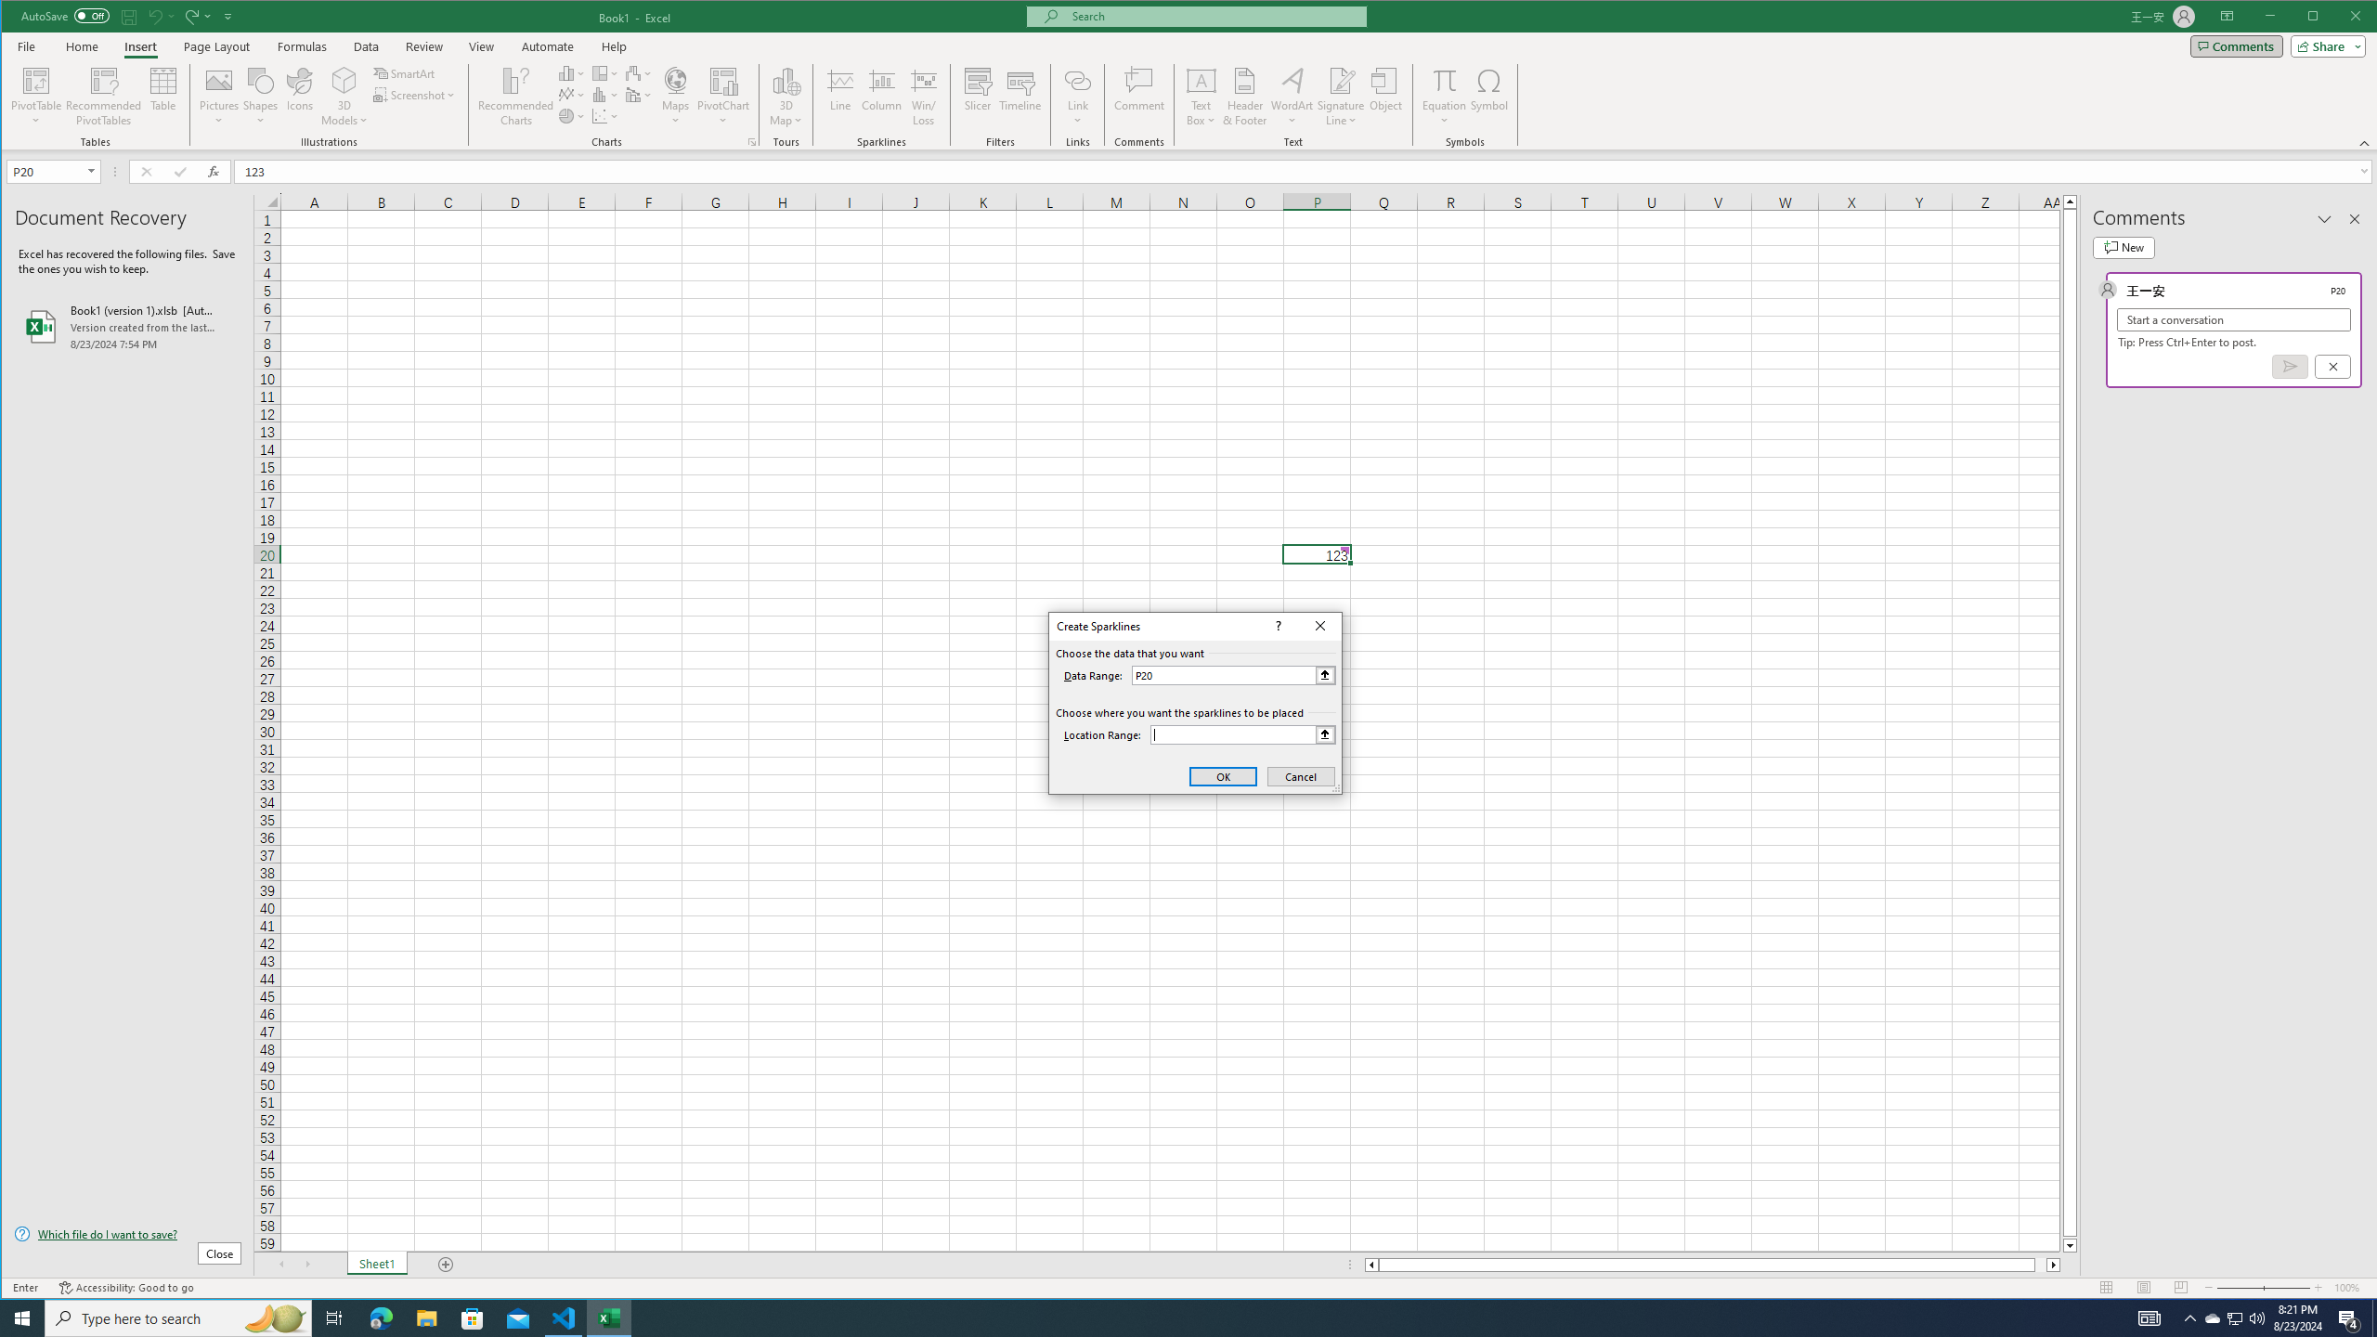 This screenshot has width=2377, height=1337. I want to click on Insert Waterfall, Funnel, Stock, Surface, or Radar Chart, so click(639, 72).